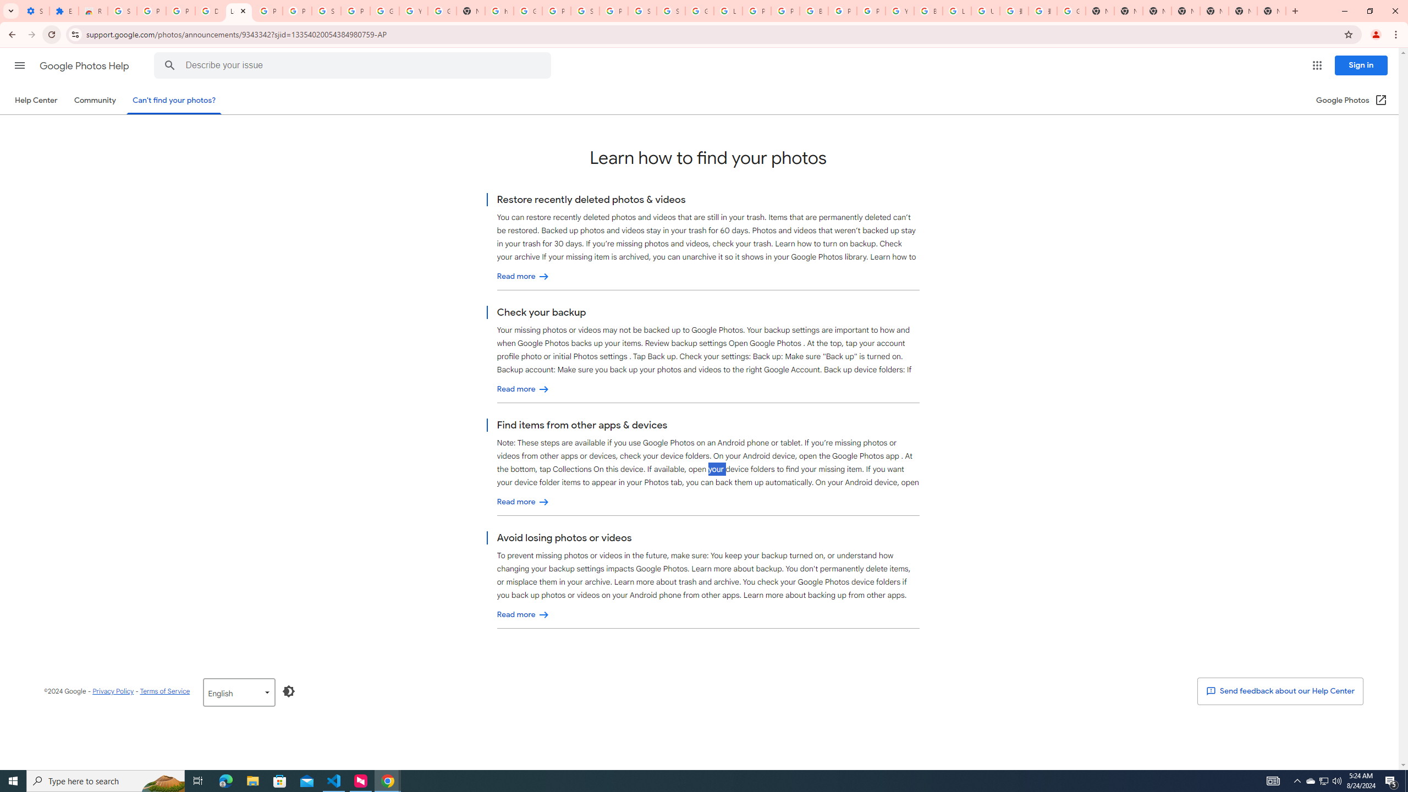  What do you see at coordinates (19, 65) in the screenshot?
I see `Main menu` at bounding box center [19, 65].